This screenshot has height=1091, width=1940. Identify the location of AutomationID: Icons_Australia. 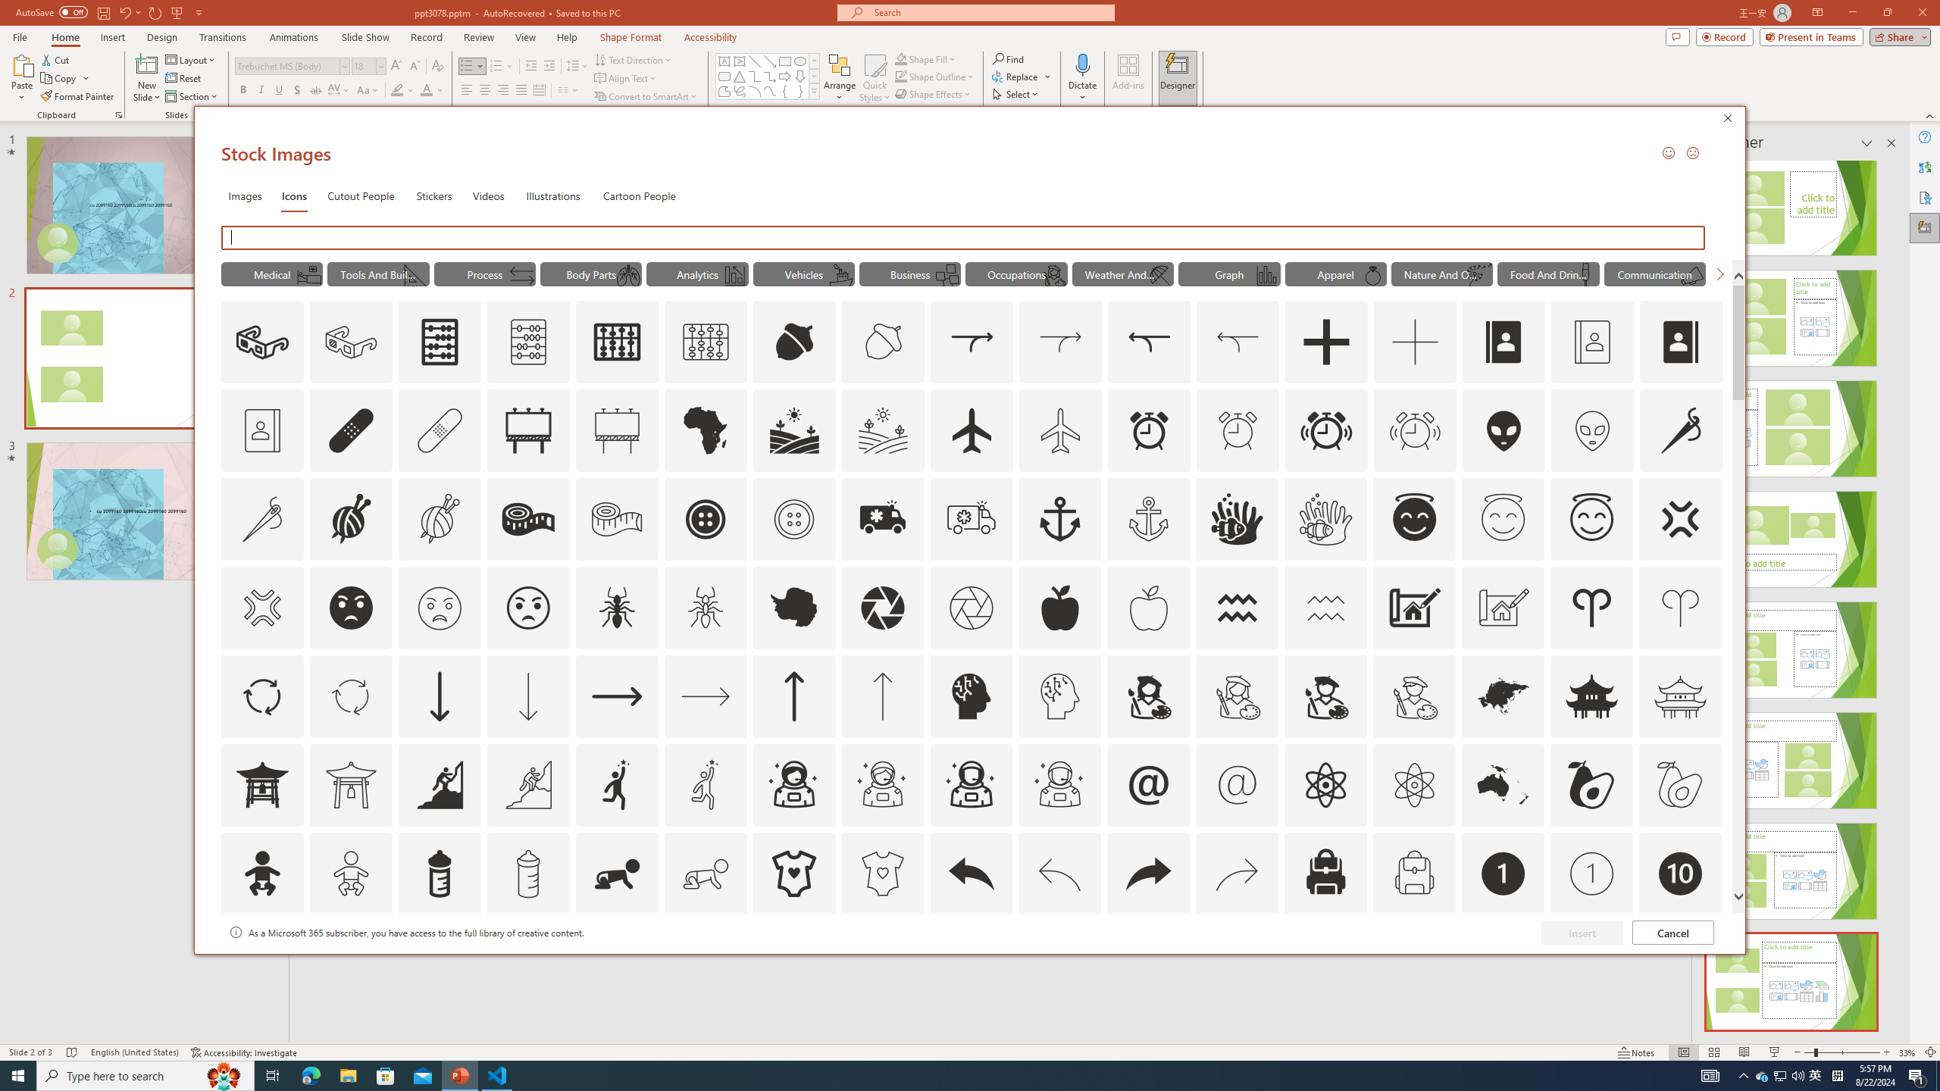
(1503, 784).